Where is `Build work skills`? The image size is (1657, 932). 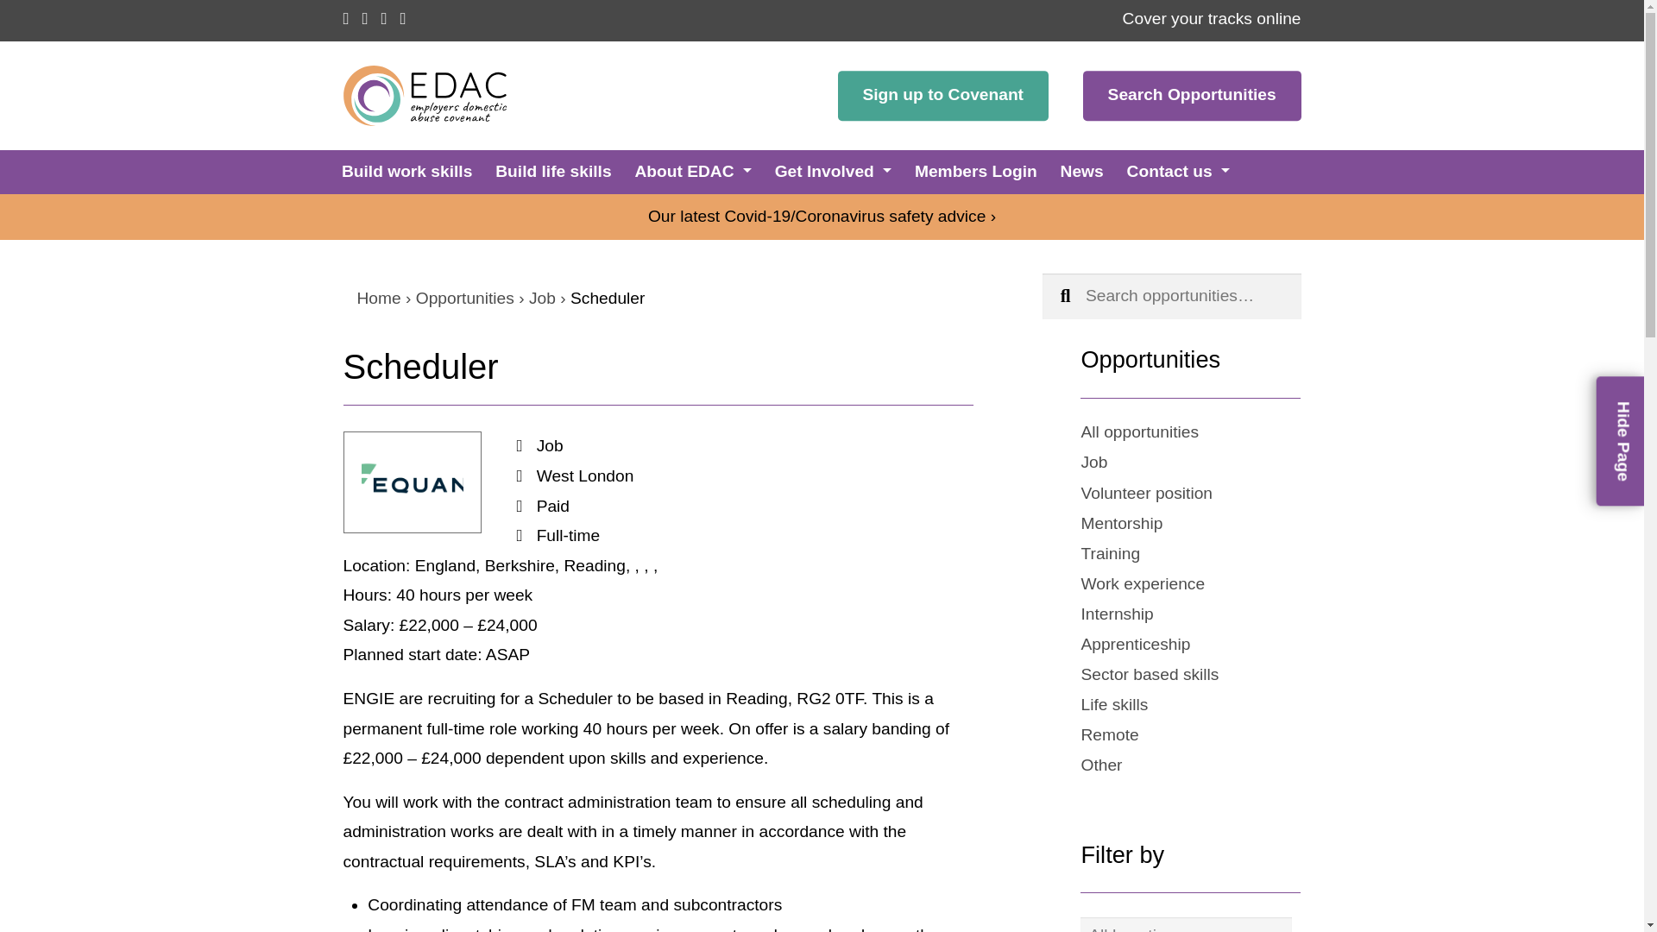 Build work skills is located at coordinates (406, 171).